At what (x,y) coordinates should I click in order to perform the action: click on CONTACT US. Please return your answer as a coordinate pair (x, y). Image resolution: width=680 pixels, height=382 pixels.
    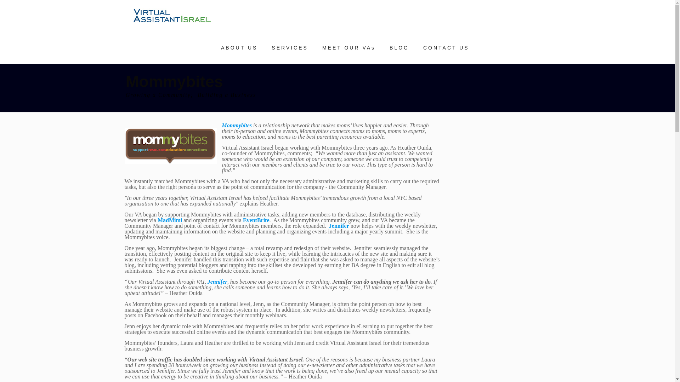
    Looking at the image, I should click on (446, 47).